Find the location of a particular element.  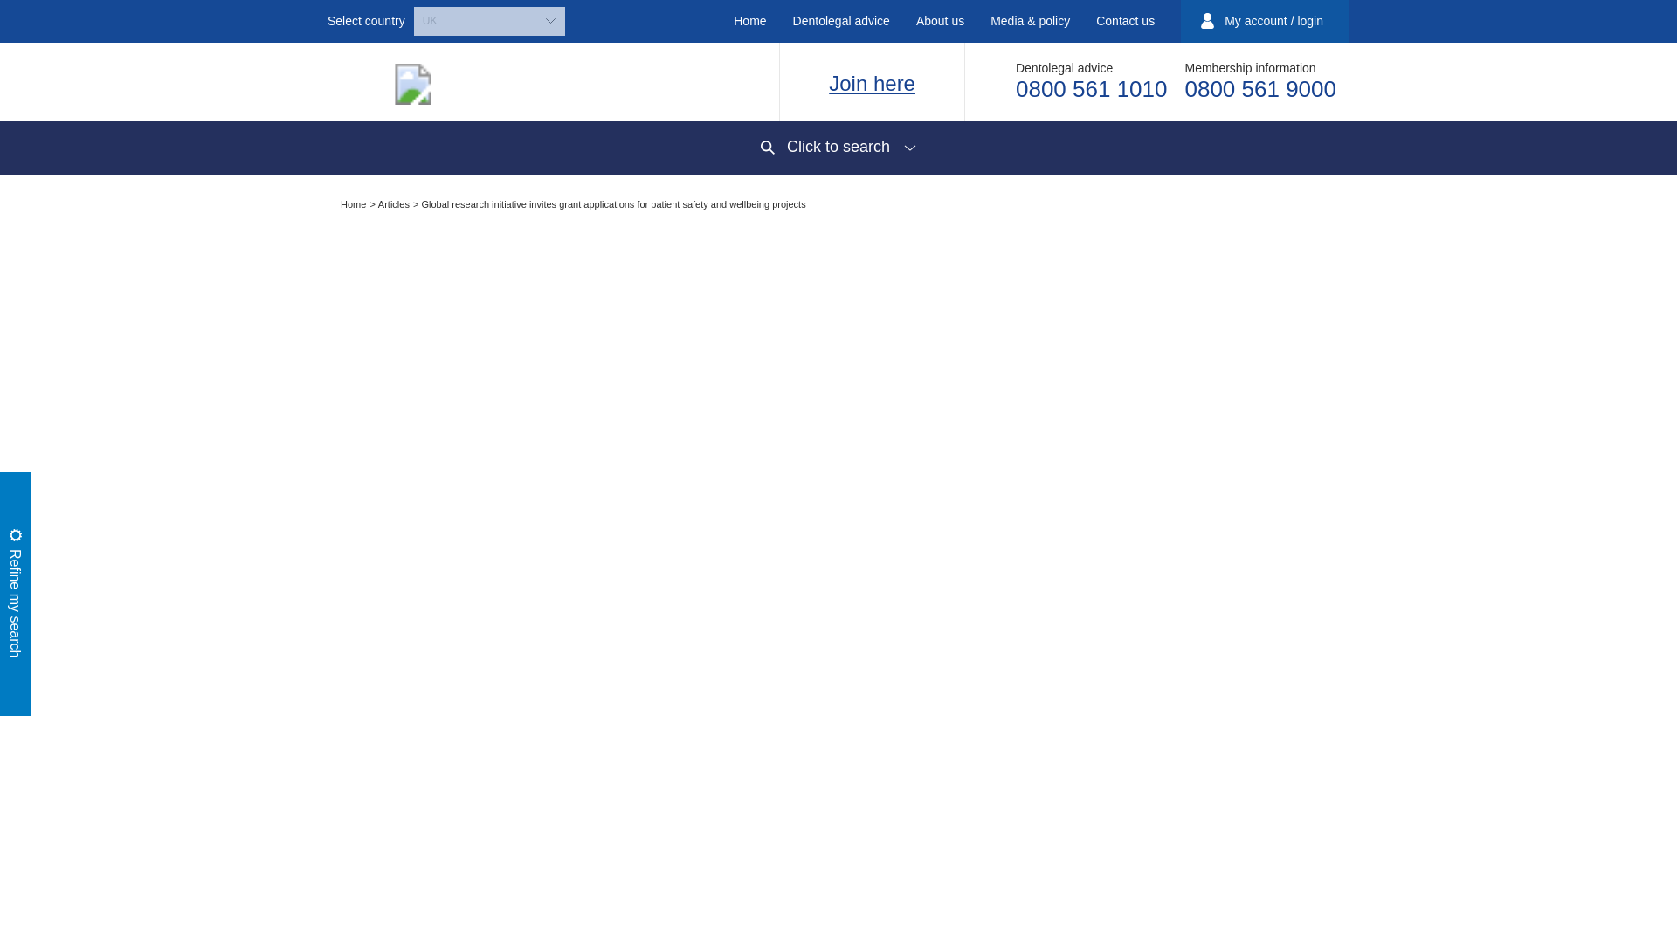

Articles is located at coordinates (395, 203).